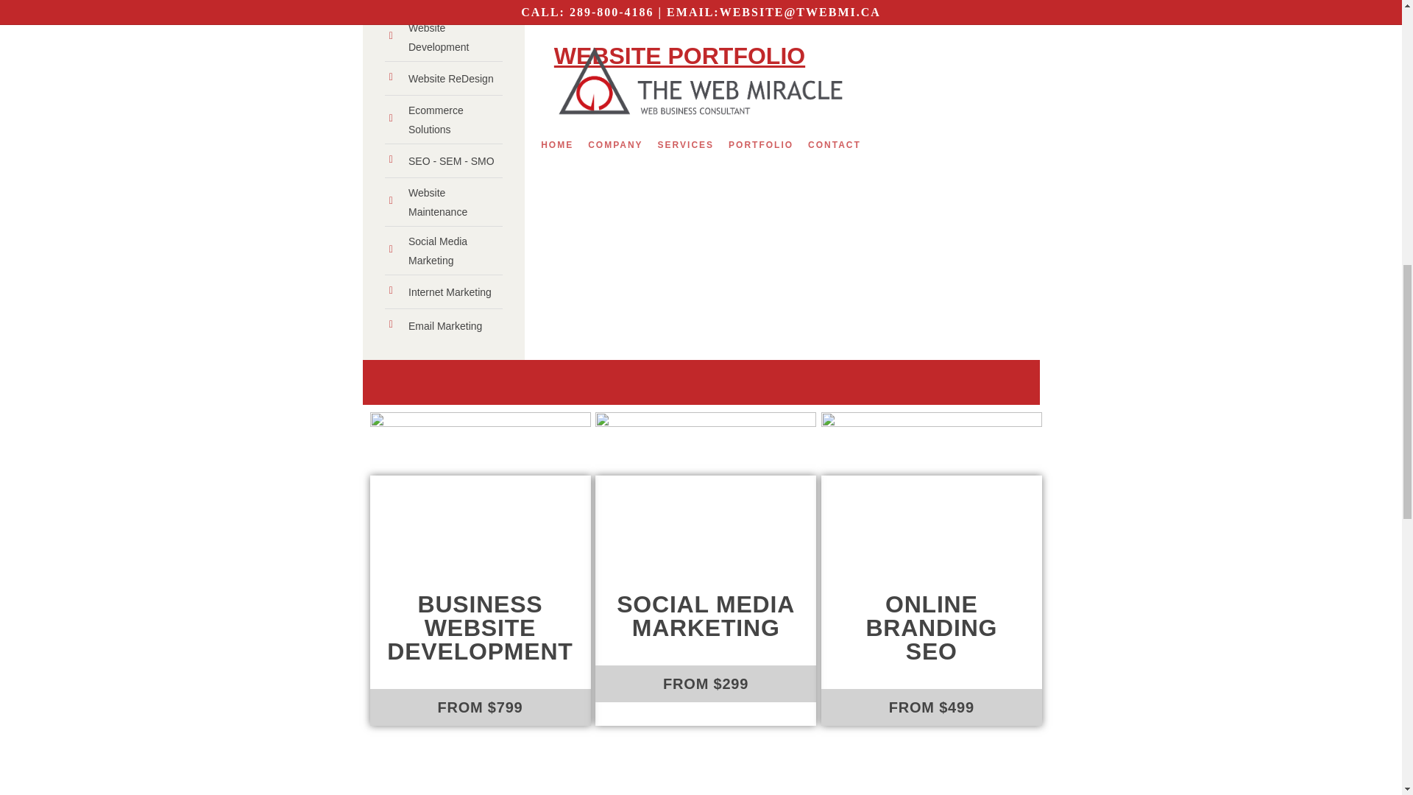  Describe the element at coordinates (443, 78) in the screenshot. I see `Website ReDesign` at that location.